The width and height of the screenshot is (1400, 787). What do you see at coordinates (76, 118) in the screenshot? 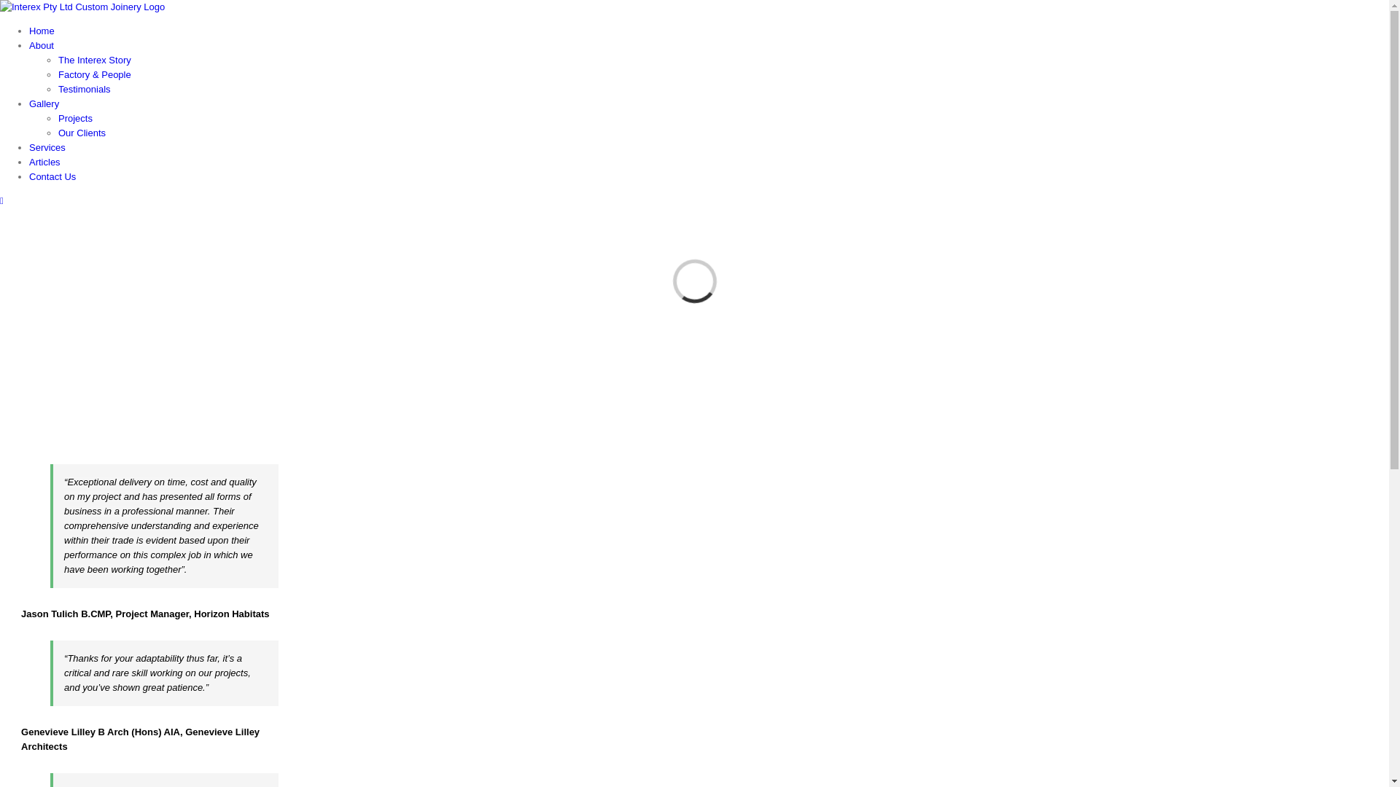
I see `Projects` at bounding box center [76, 118].